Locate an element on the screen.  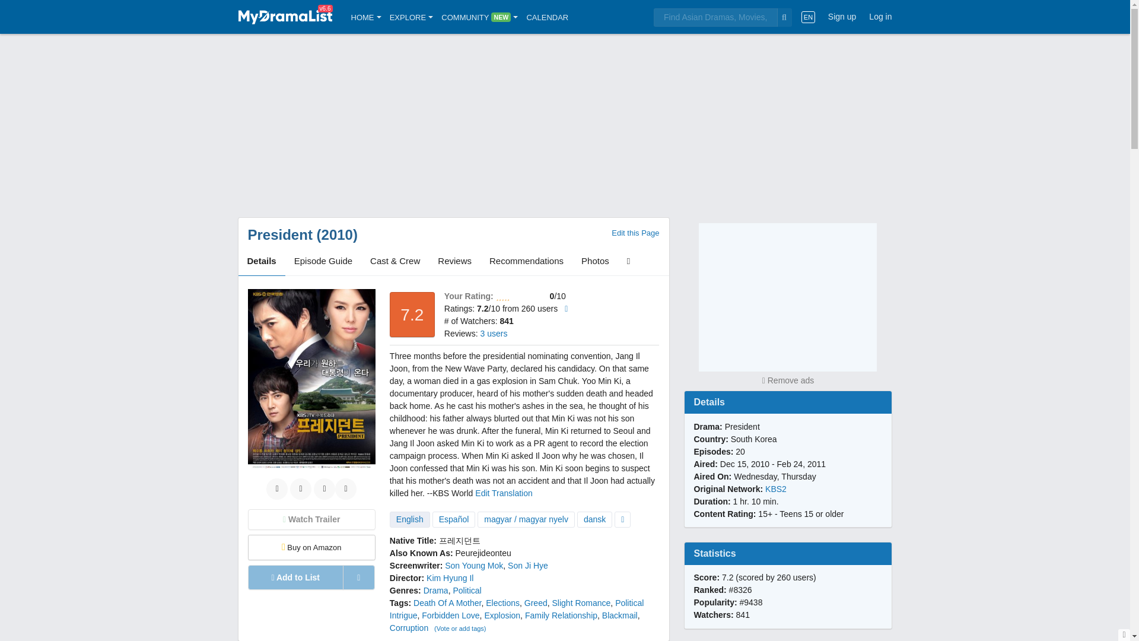
Peurejideonteu is located at coordinates (483, 553).